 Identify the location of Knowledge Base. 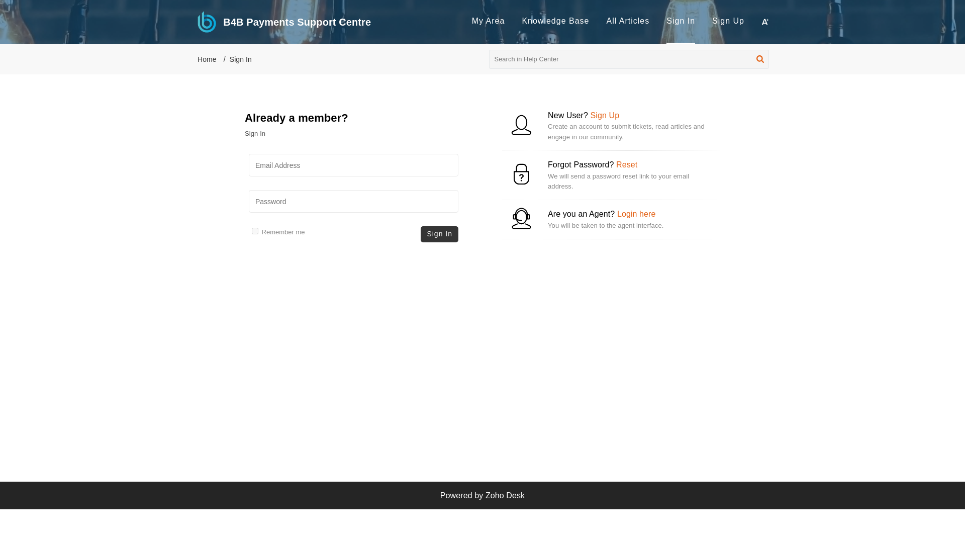
(555, 21).